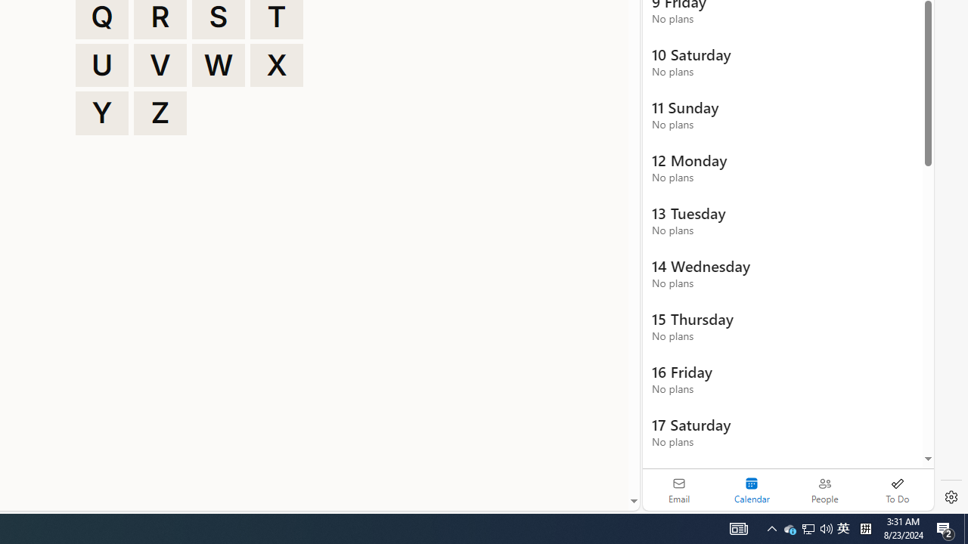  What do you see at coordinates (101, 113) in the screenshot?
I see `Y` at bounding box center [101, 113].